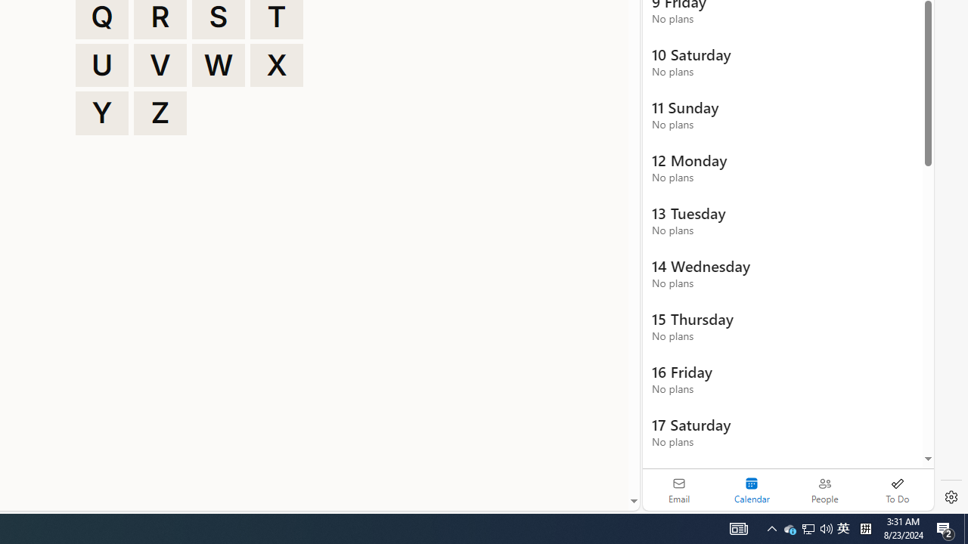  What do you see at coordinates (101, 113) in the screenshot?
I see `Y` at bounding box center [101, 113].